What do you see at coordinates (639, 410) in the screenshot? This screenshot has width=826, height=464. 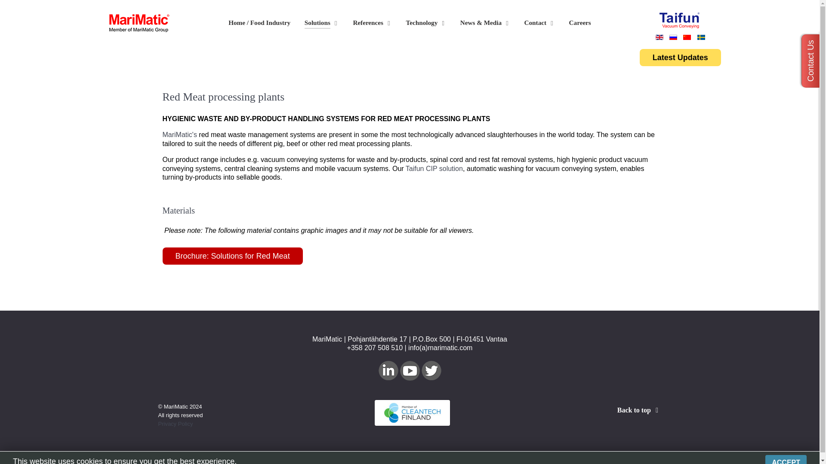 I see `Back to top` at bounding box center [639, 410].